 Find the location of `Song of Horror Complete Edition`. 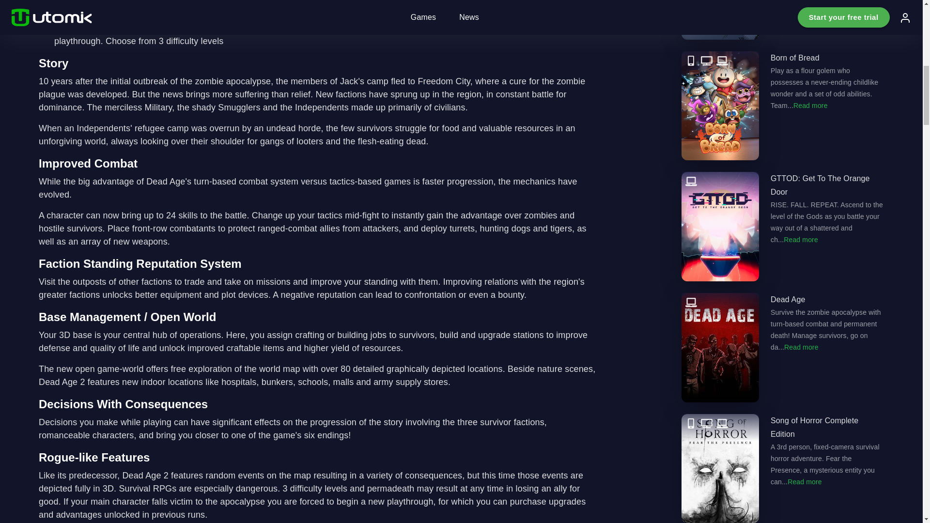

Song of Horror Complete Edition is located at coordinates (783, 468).